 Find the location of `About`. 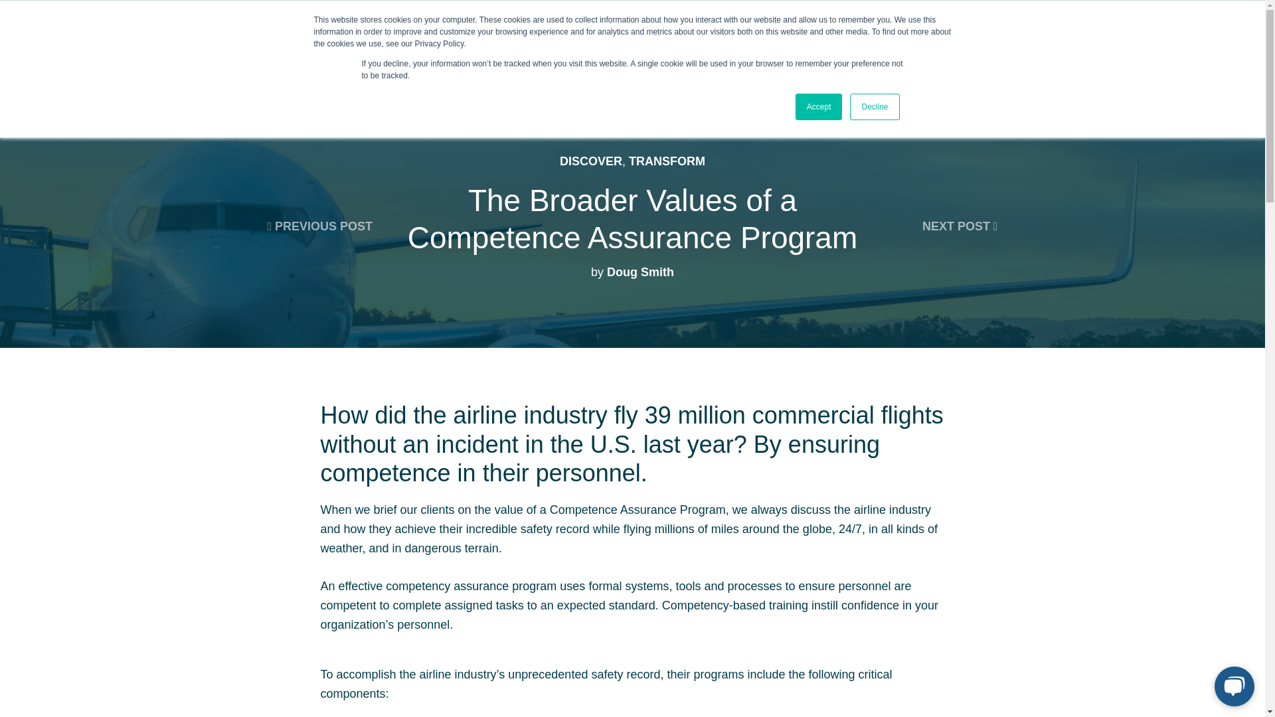

About is located at coordinates (624, 43).